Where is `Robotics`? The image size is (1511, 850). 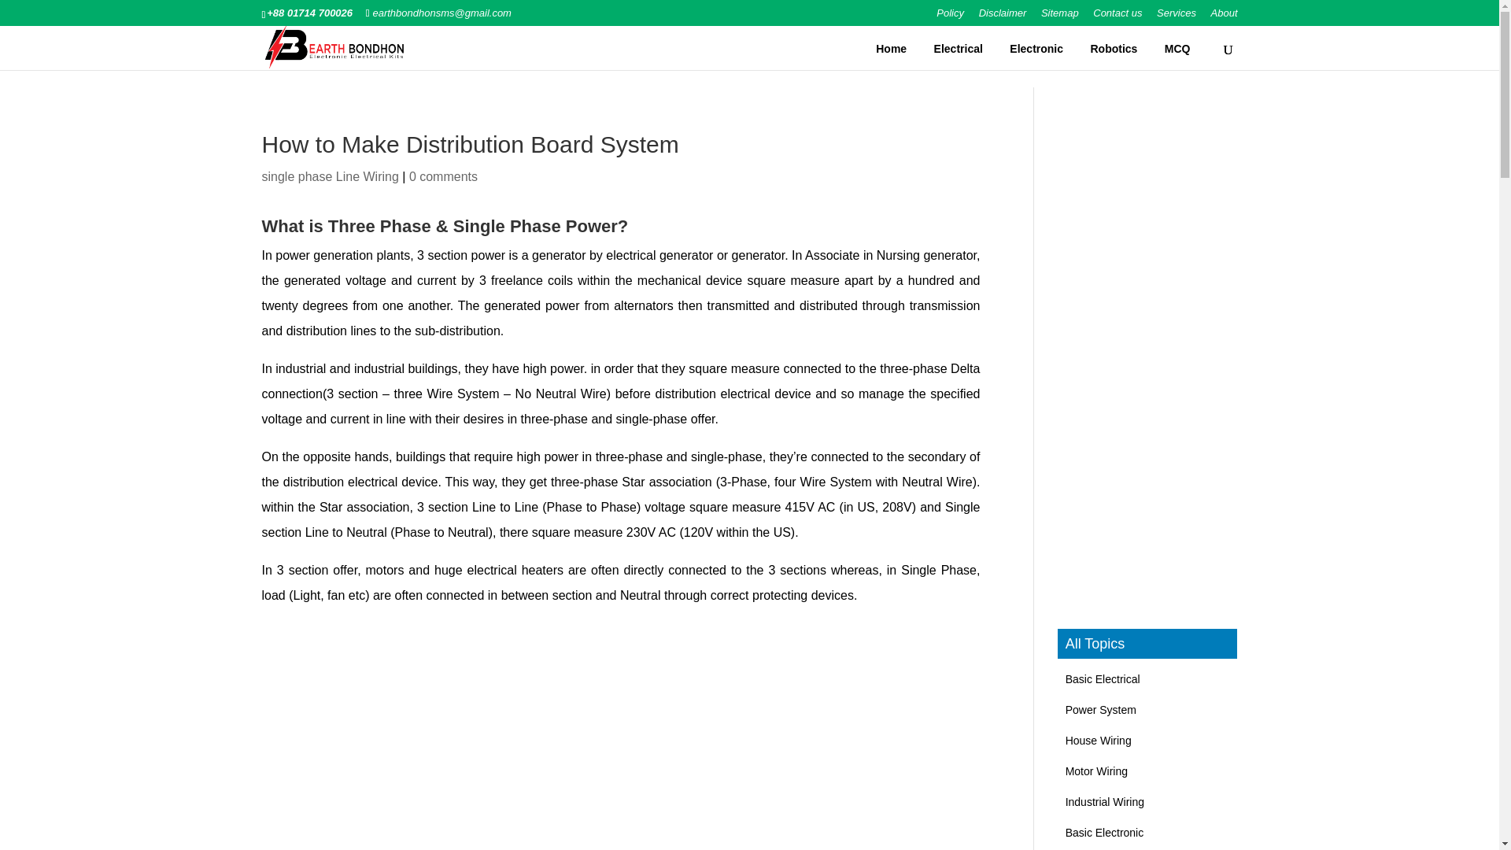
Robotics is located at coordinates (1113, 49).